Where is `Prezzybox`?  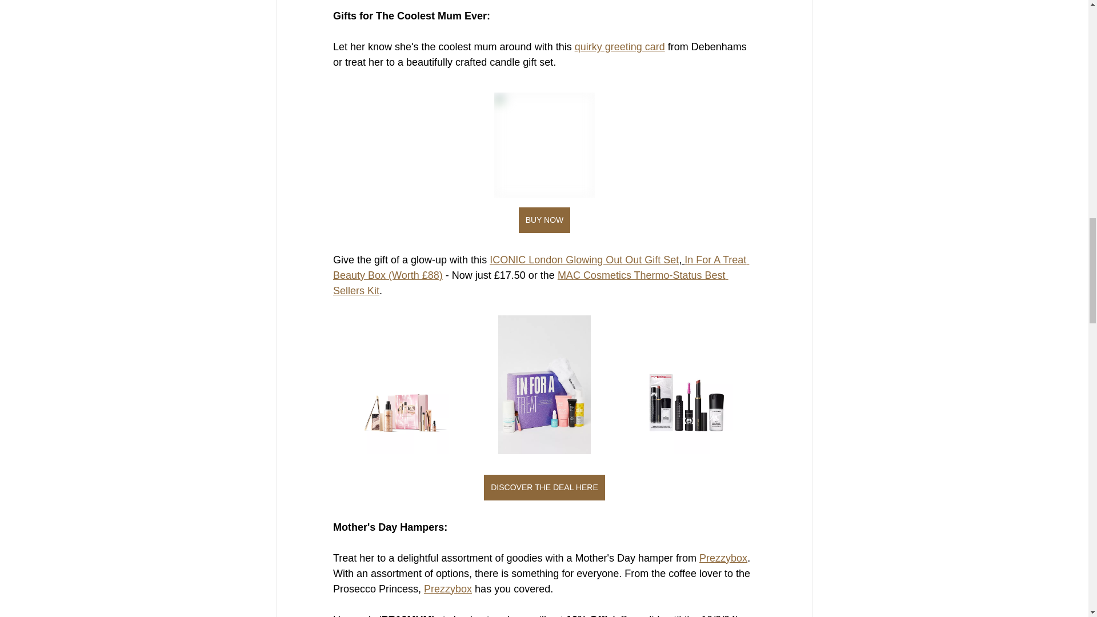 Prezzybox is located at coordinates (447, 588).